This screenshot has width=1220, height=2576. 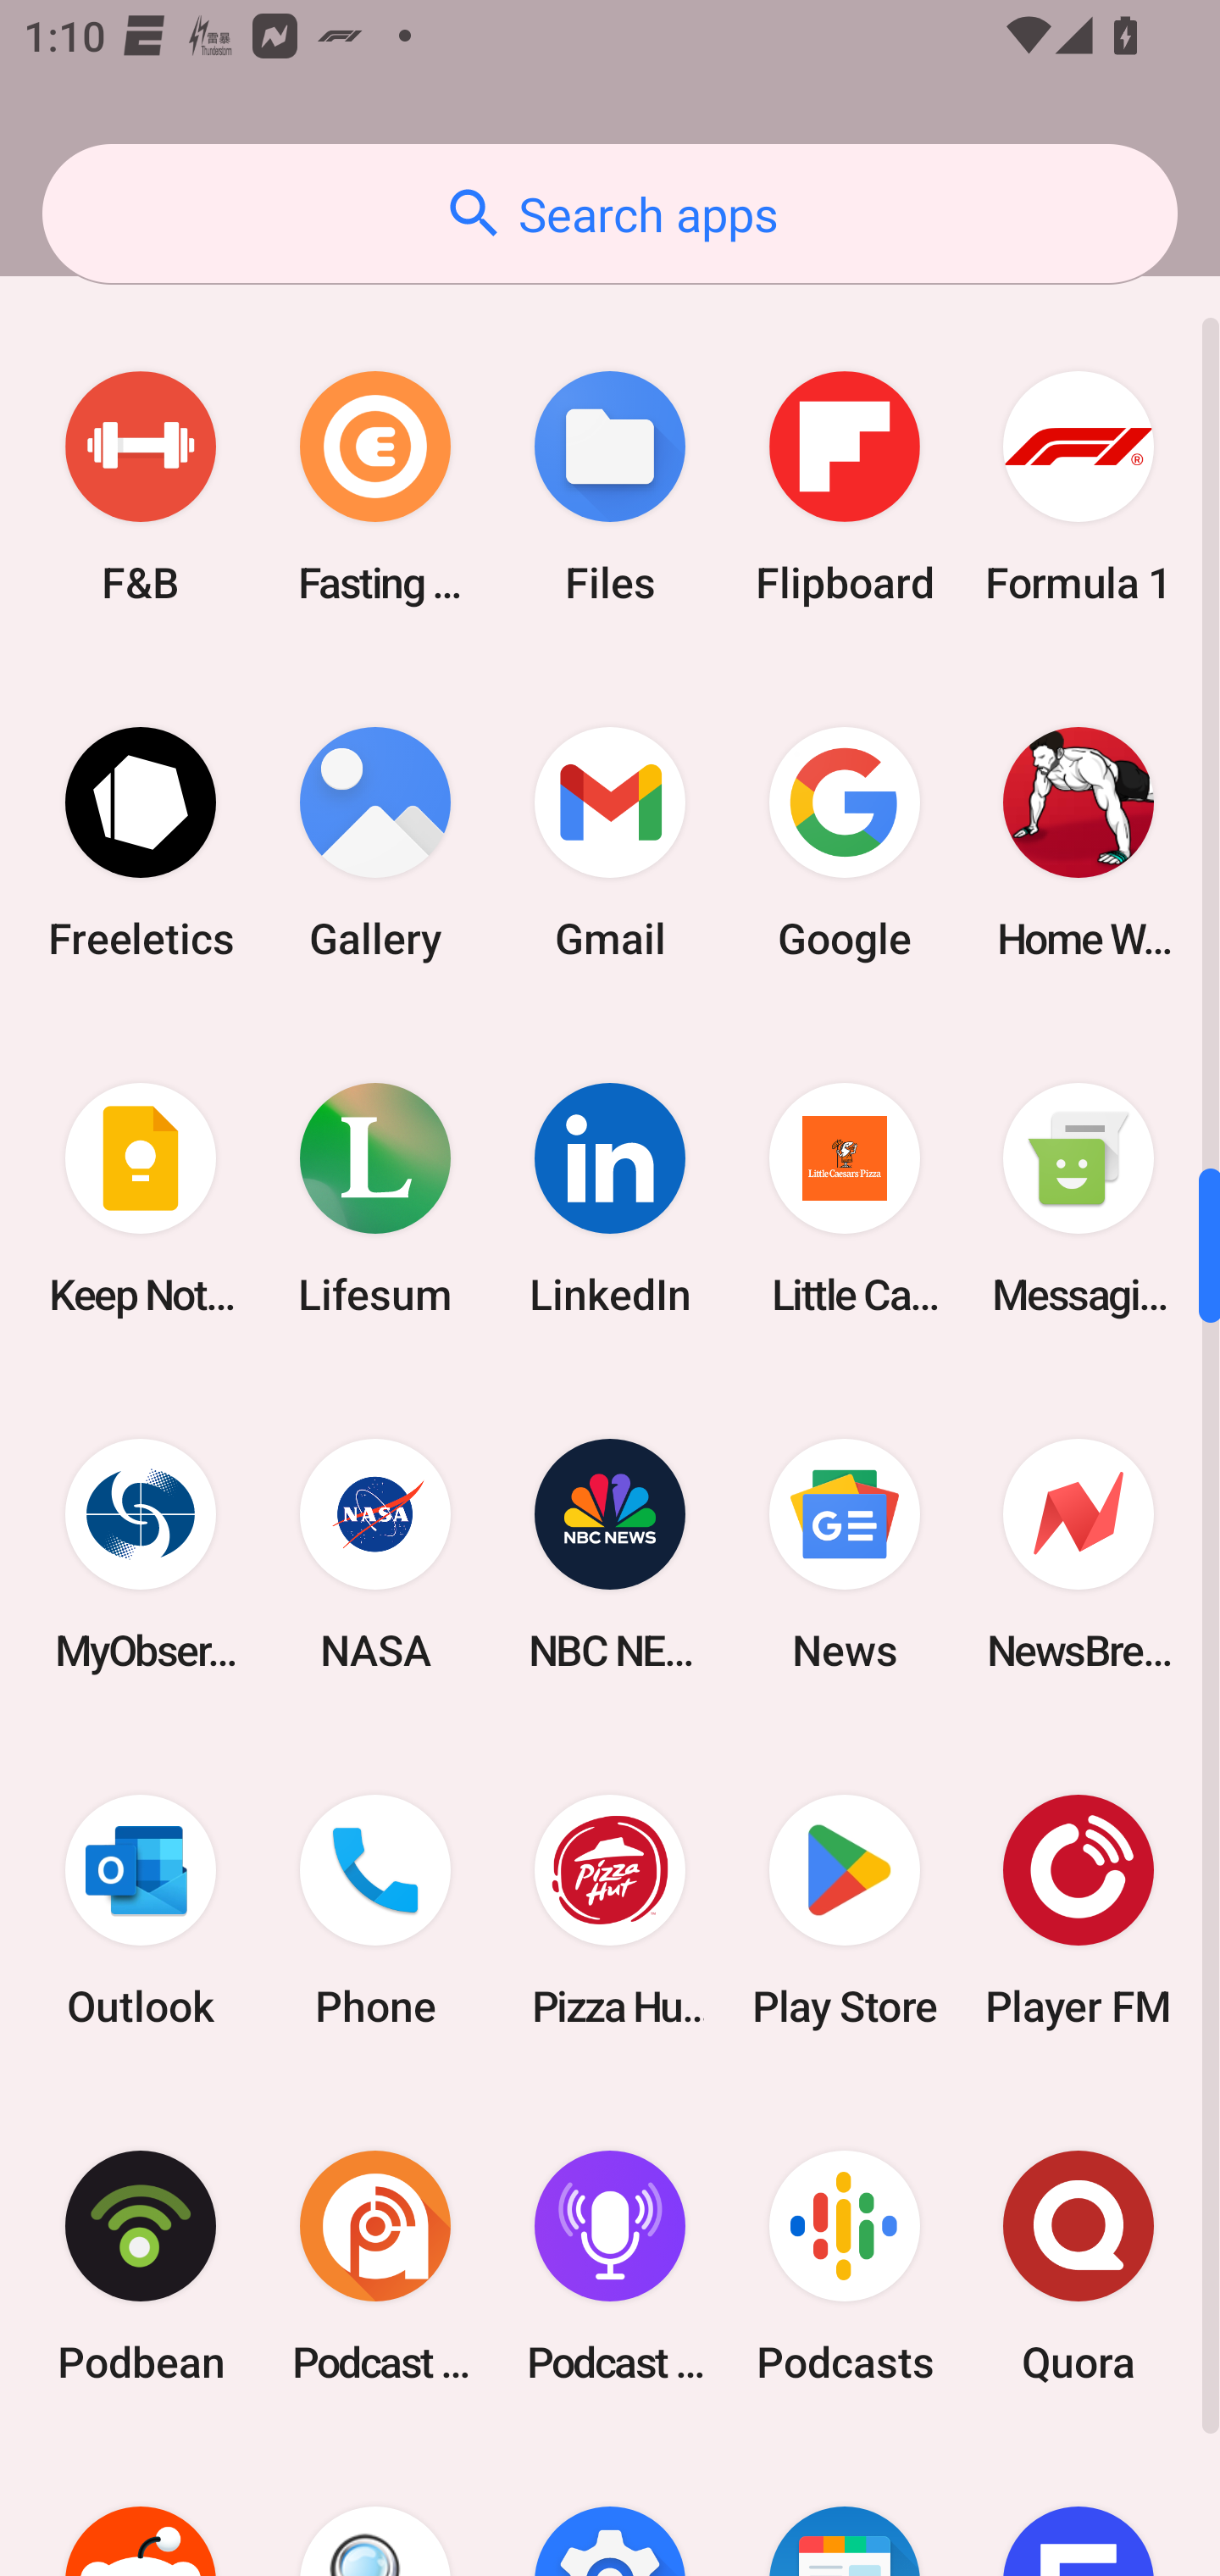 What do you see at coordinates (141, 1911) in the screenshot?
I see `Outlook` at bounding box center [141, 1911].